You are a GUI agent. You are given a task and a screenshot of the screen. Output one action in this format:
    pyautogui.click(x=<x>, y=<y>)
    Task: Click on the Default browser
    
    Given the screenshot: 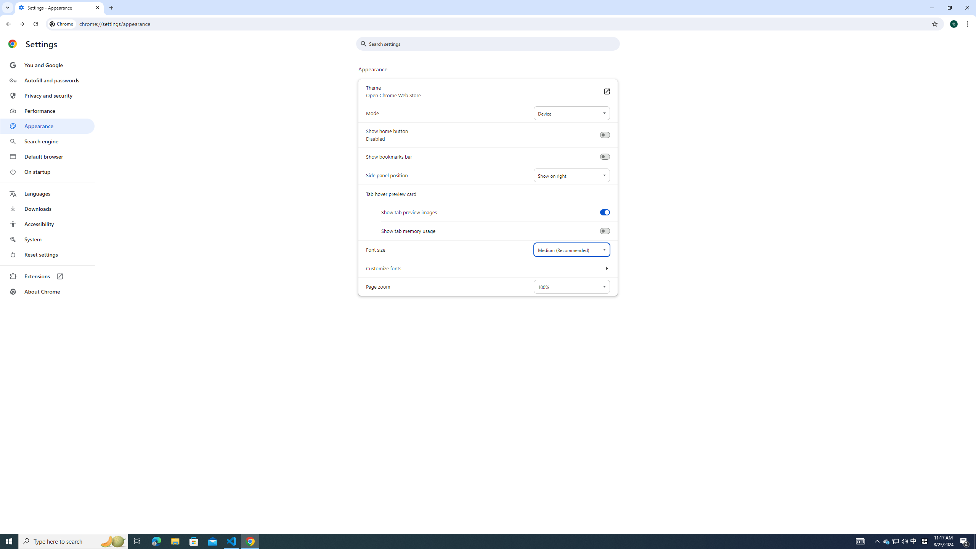 What is the action you would take?
    pyautogui.click(x=47, y=156)
    